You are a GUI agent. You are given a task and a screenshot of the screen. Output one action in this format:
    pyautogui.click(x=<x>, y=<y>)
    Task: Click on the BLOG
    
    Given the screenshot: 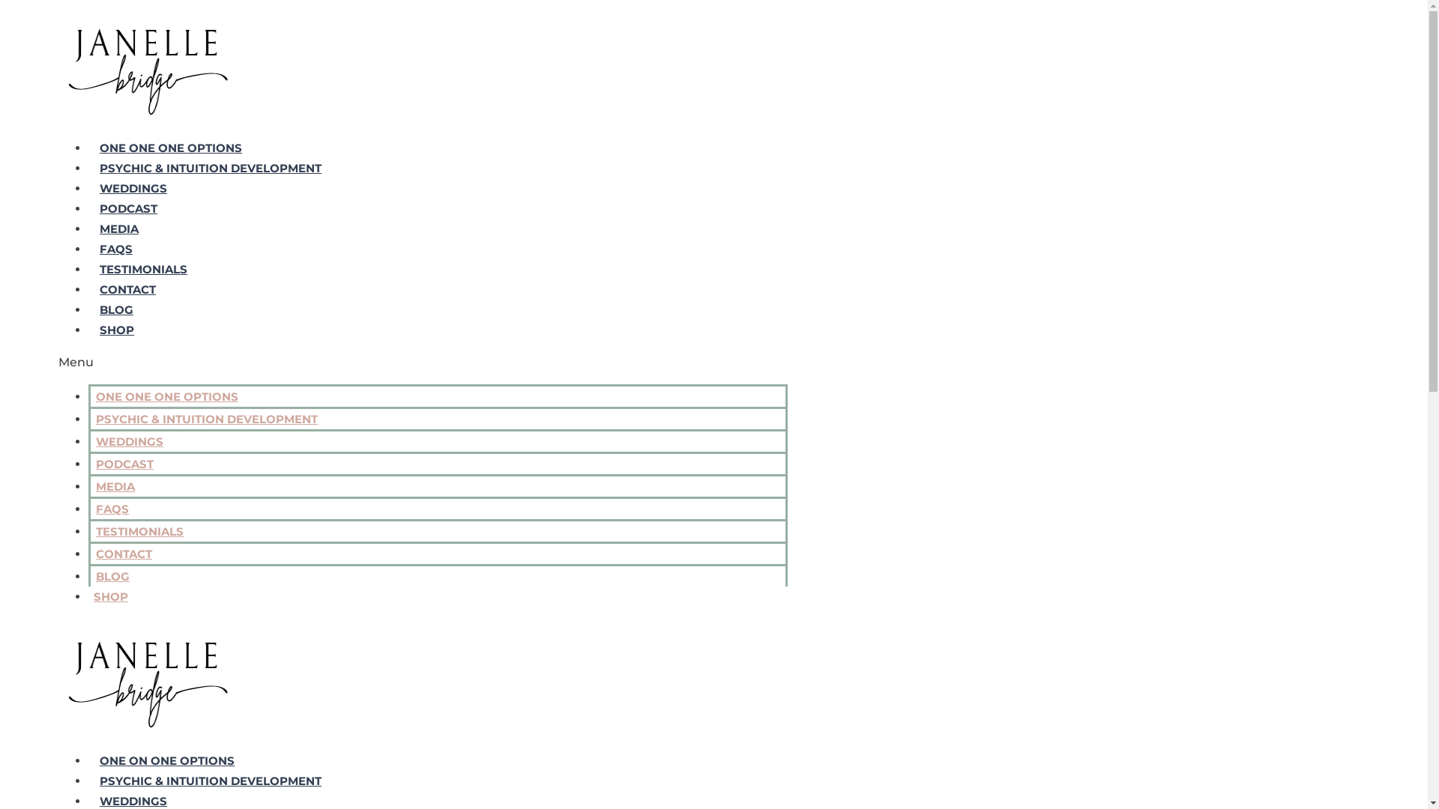 What is the action you would take?
    pyautogui.click(x=117, y=310)
    